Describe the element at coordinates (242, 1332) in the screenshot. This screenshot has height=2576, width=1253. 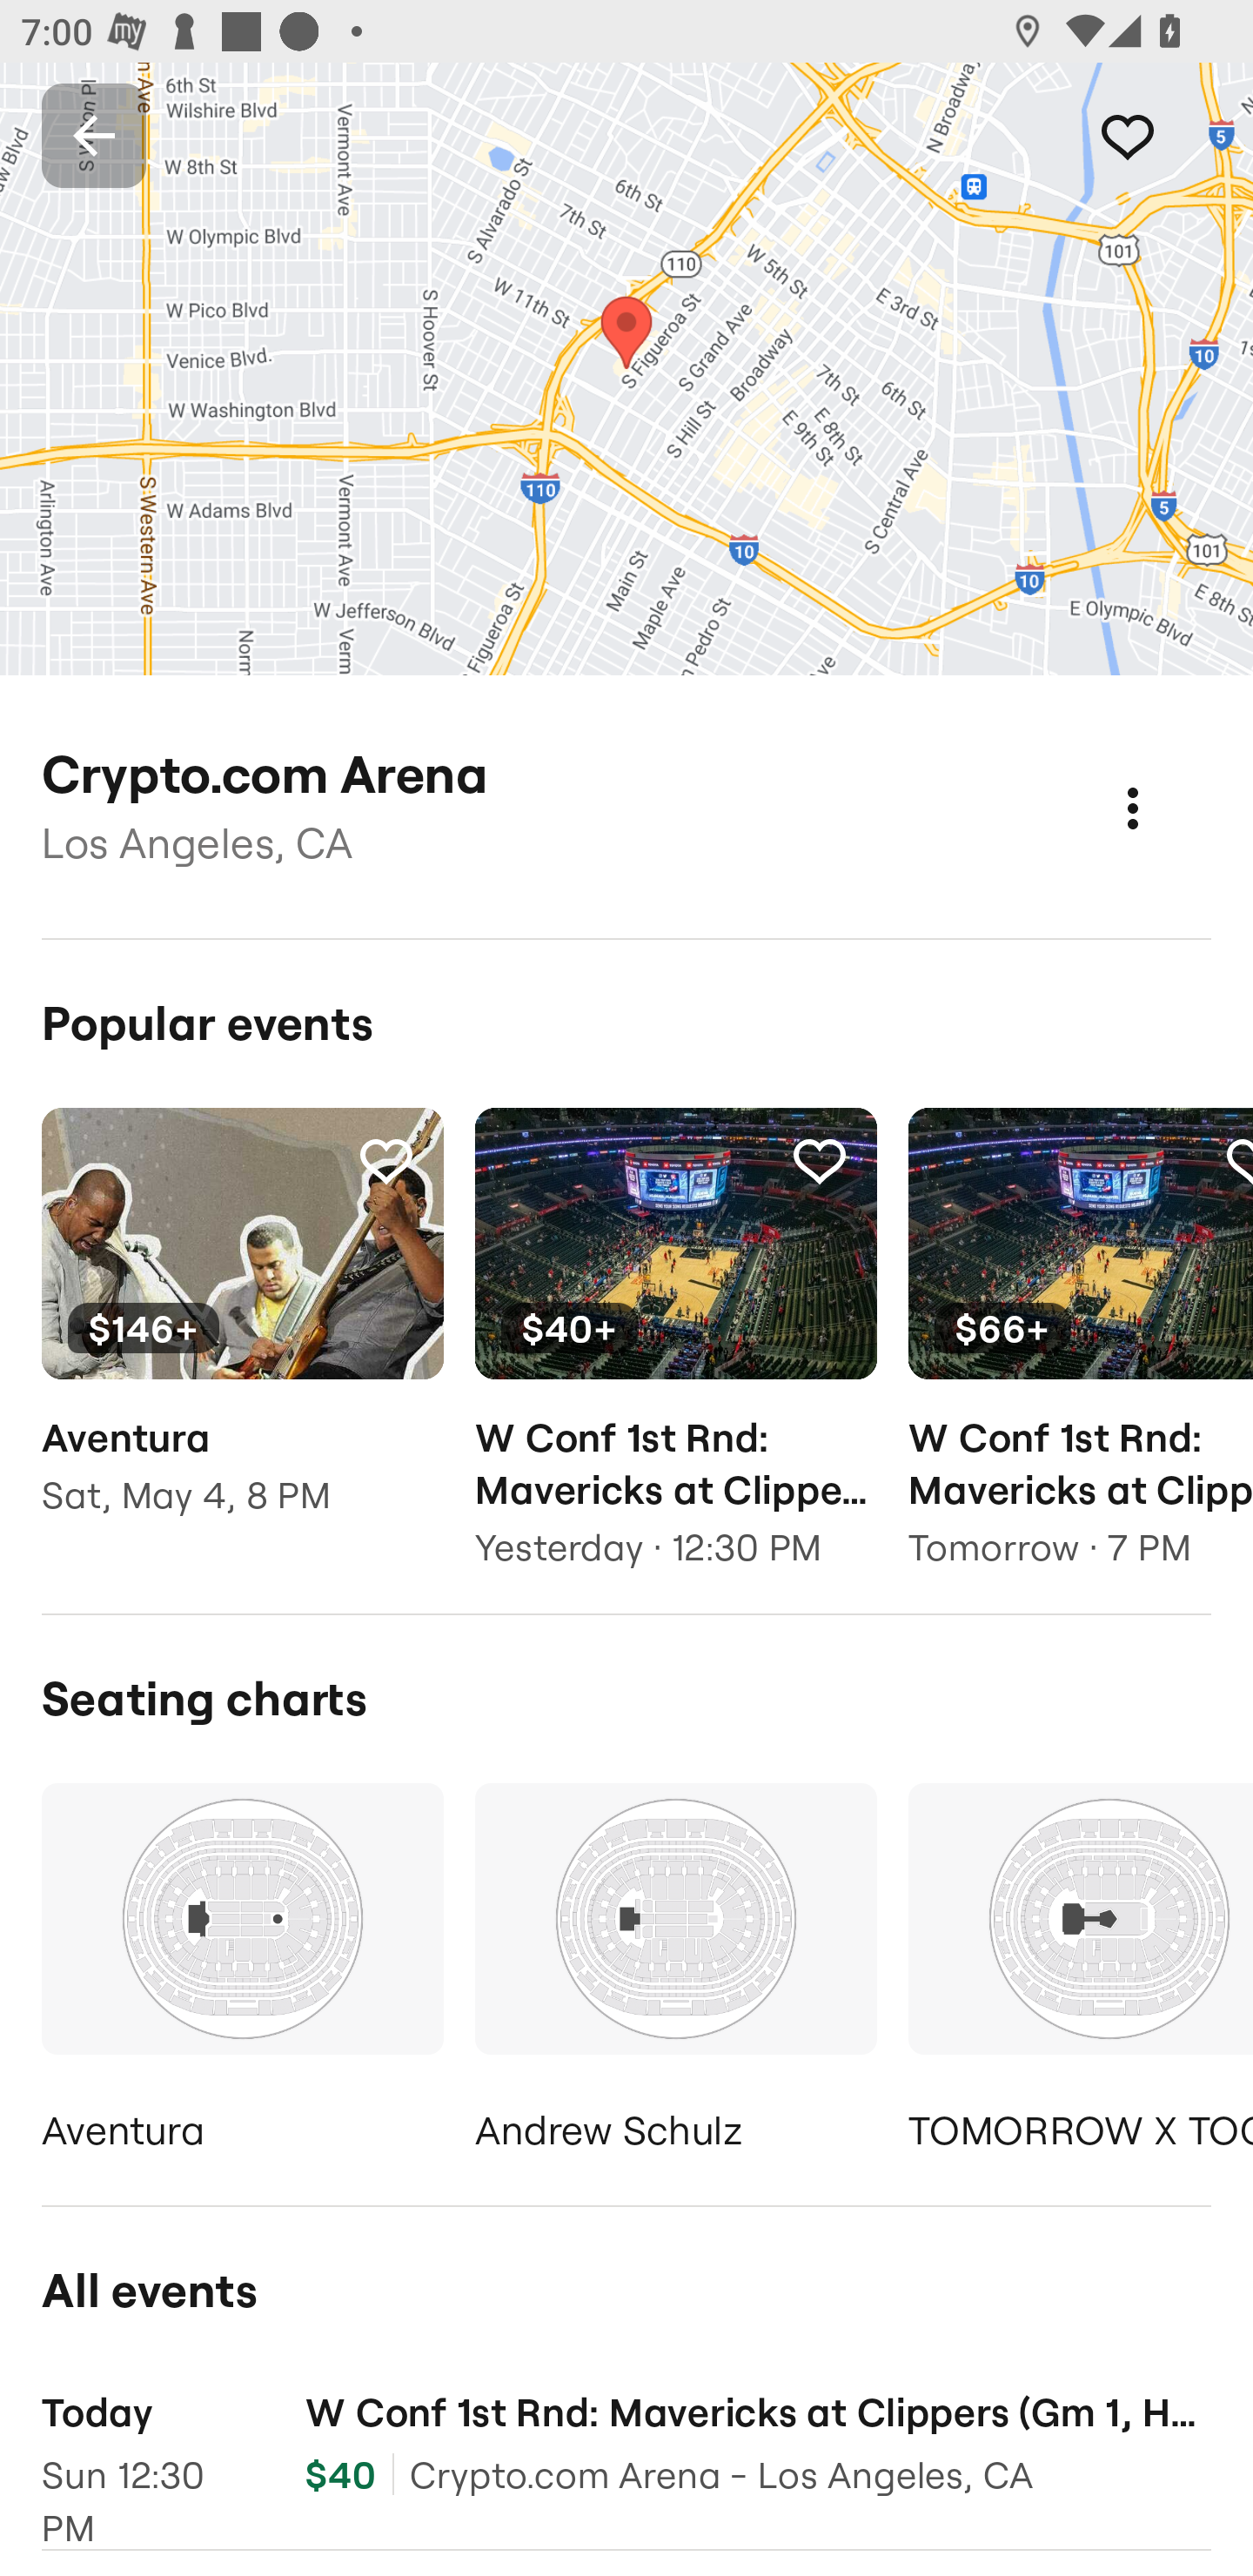
I see `Tracking $146+ Aventura Sat, May 4, 8 PM` at that location.